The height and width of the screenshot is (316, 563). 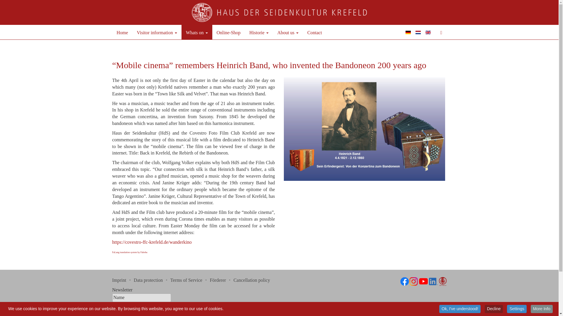 What do you see at coordinates (288, 32) in the screenshot?
I see `About us` at bounding box center [288, 32].